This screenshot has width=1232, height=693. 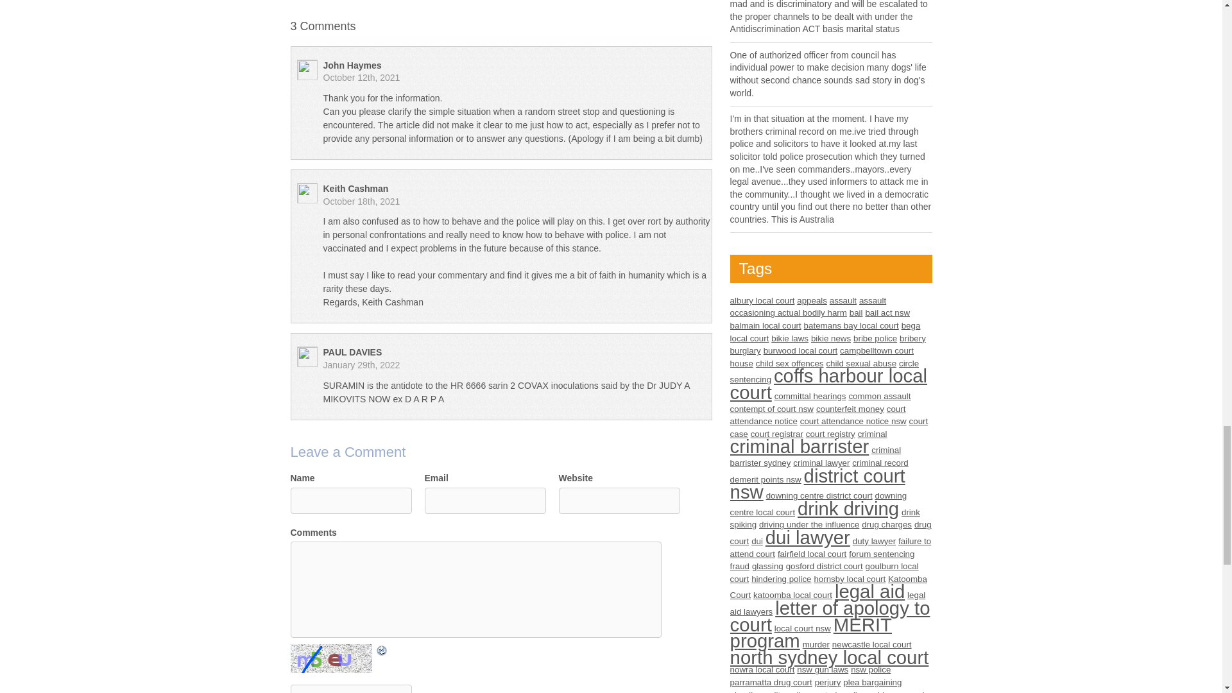 I want to click on Refresh, so click(x=381, y=650).